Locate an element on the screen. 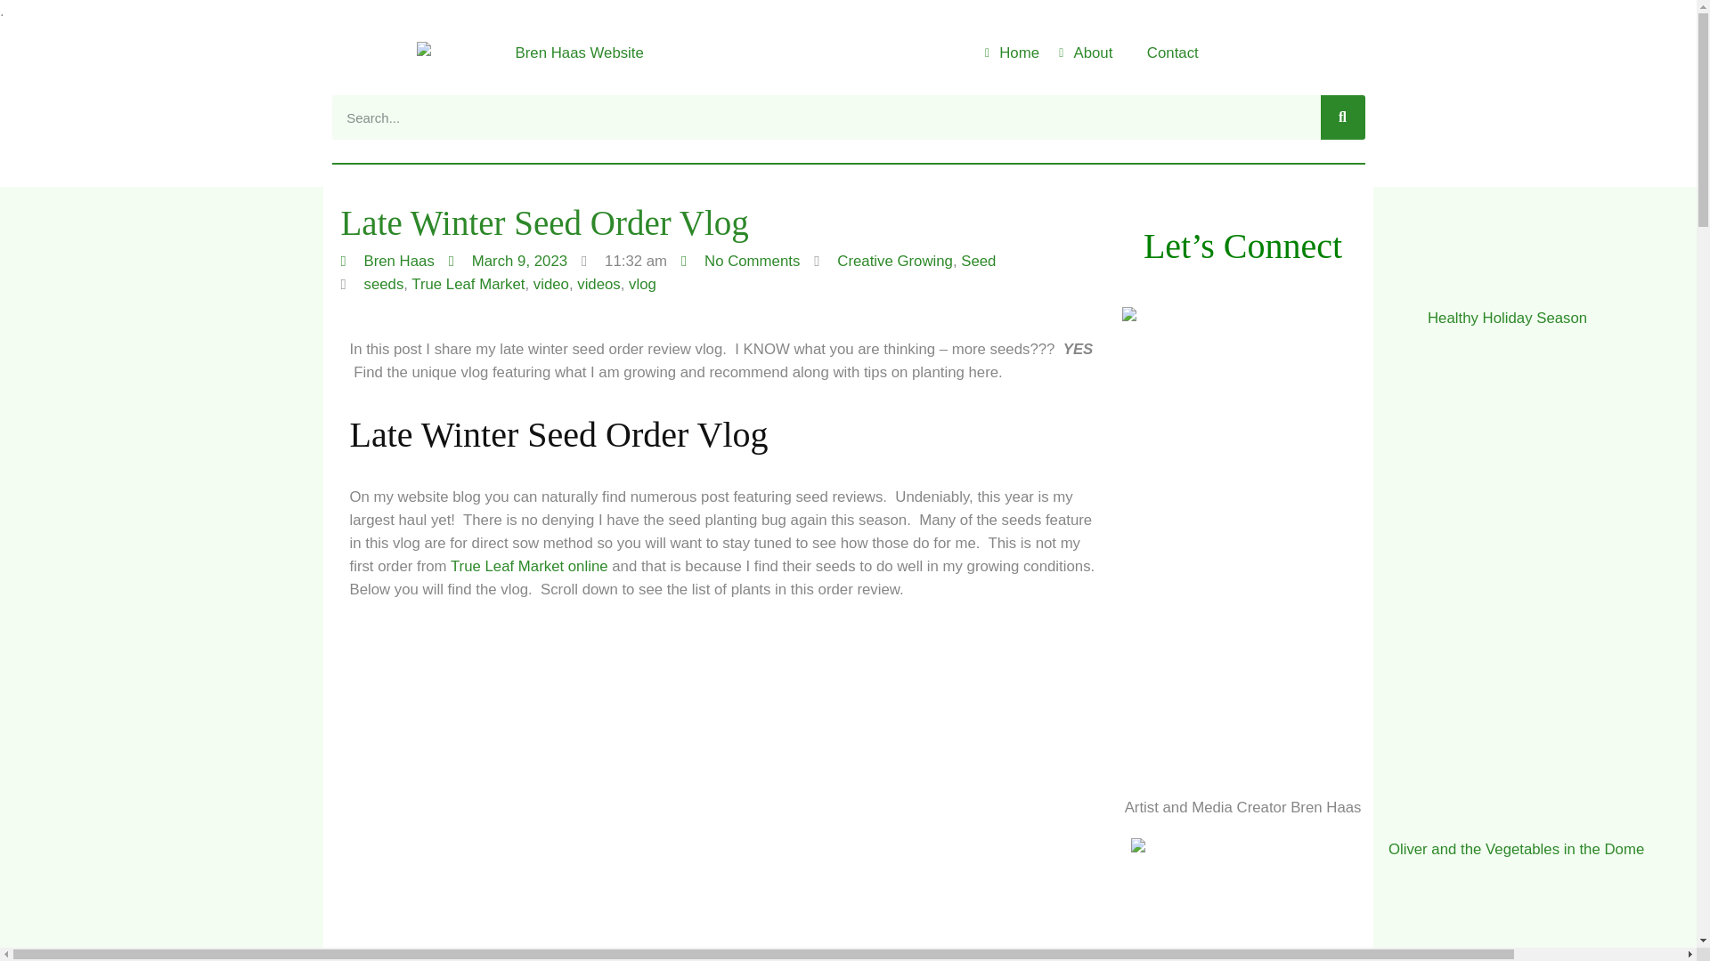 This screenshot has width=1710, height=961. Bren Haas is located at coordinates (387, 261).